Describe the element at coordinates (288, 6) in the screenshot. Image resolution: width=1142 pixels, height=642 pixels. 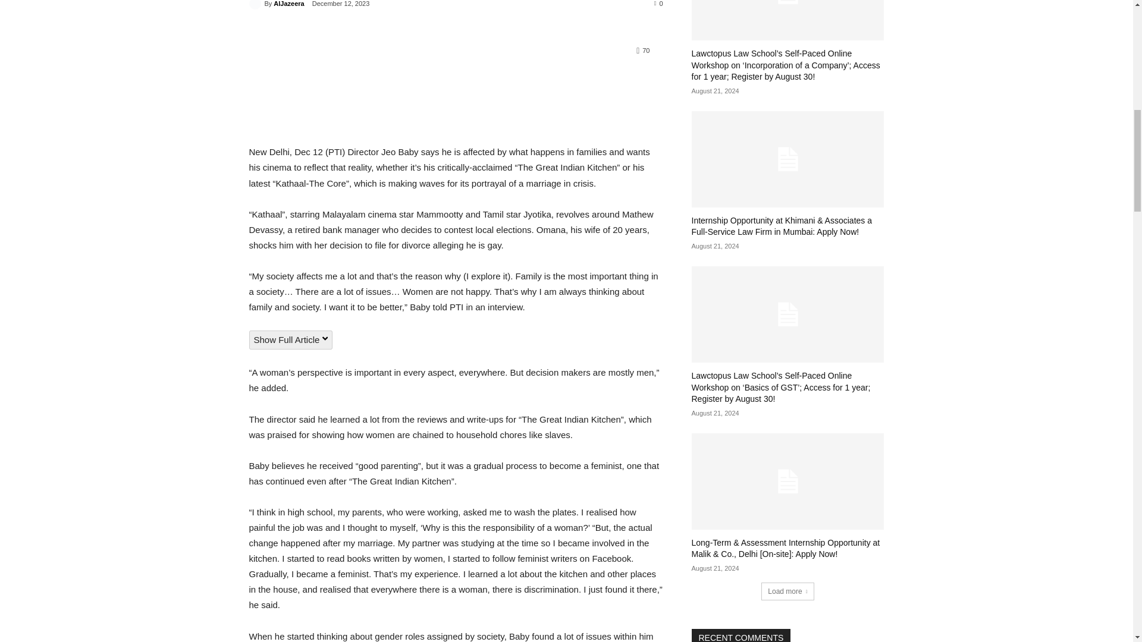
I see `AlJazeera` at that location.